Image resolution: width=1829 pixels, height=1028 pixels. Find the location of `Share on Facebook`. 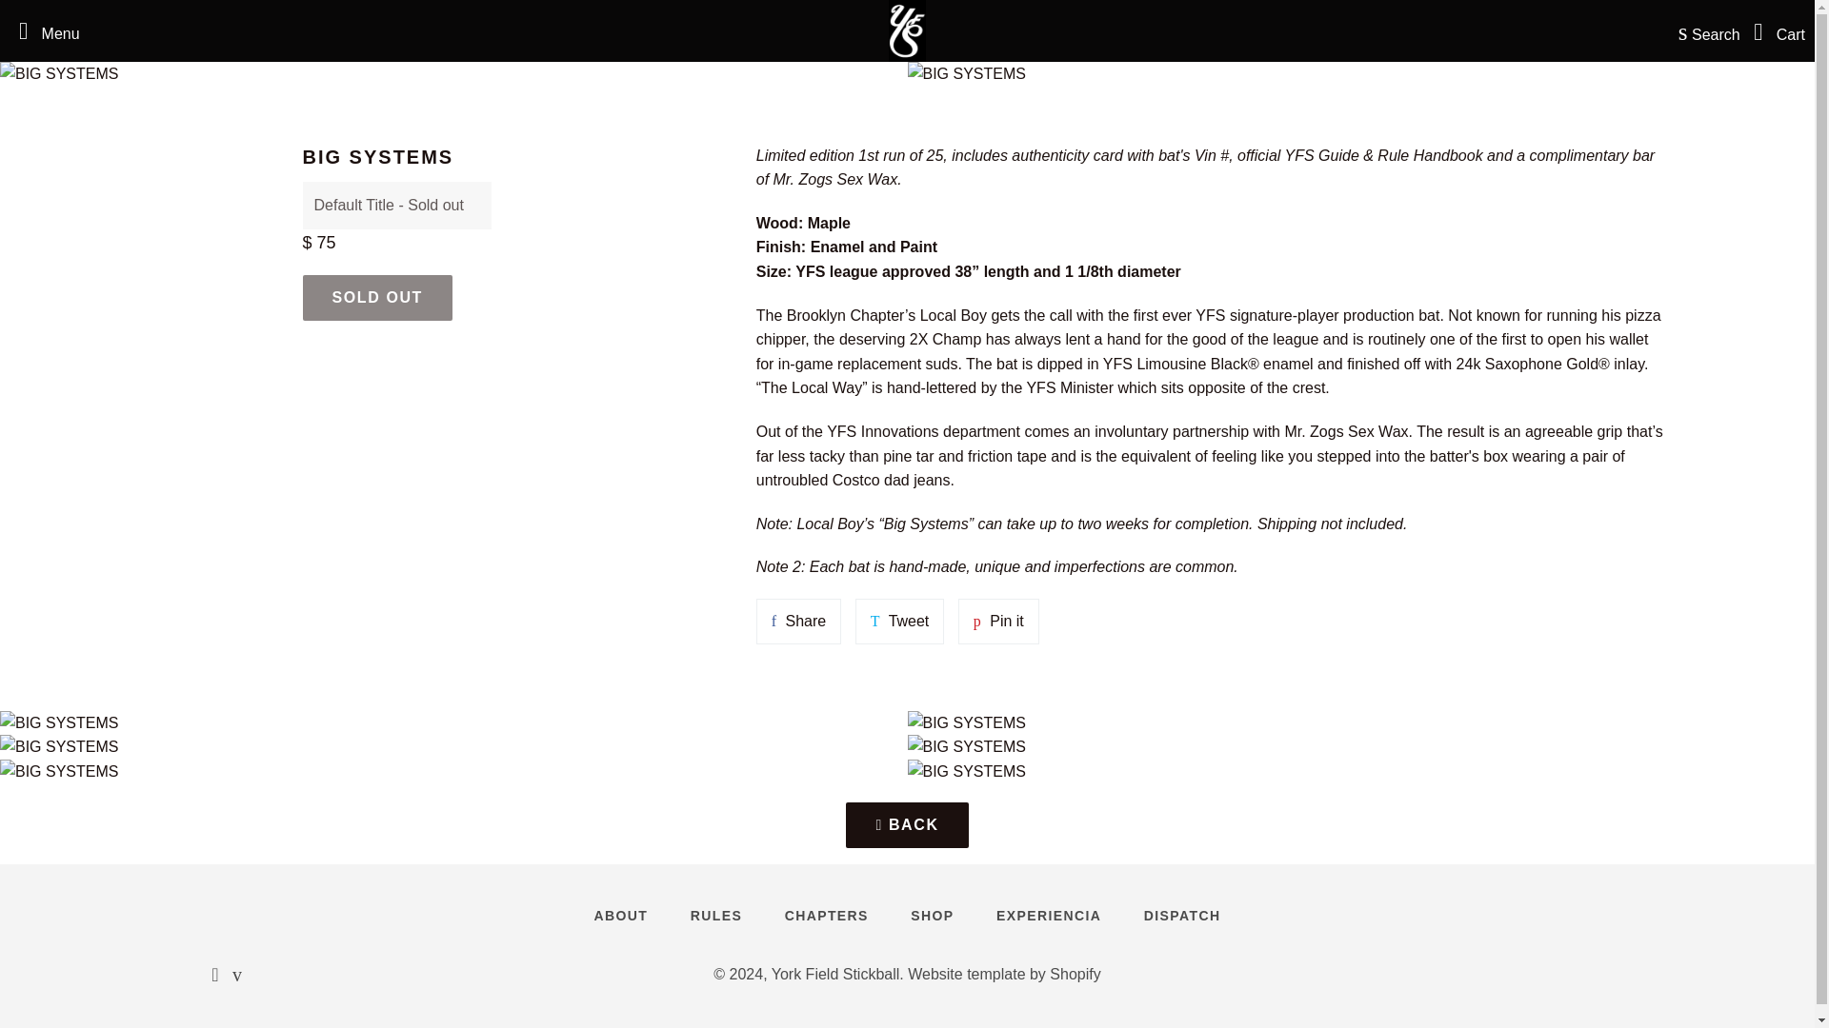

Share on Facebook is located at coordinates (798, 621).